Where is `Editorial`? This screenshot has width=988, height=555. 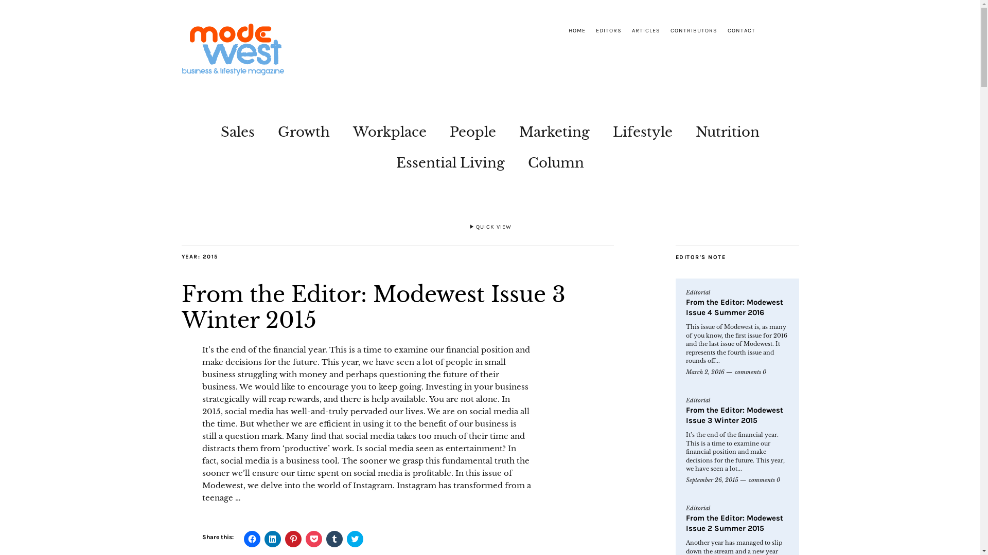 Editorial is located at coordinates (698, 293).